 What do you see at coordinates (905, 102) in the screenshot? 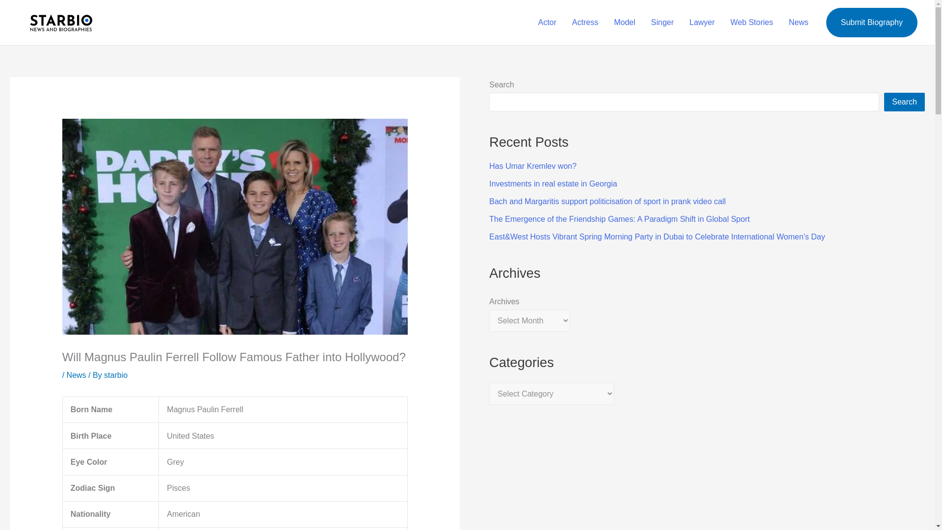
I see `Search` at bounding box center [905, 102].